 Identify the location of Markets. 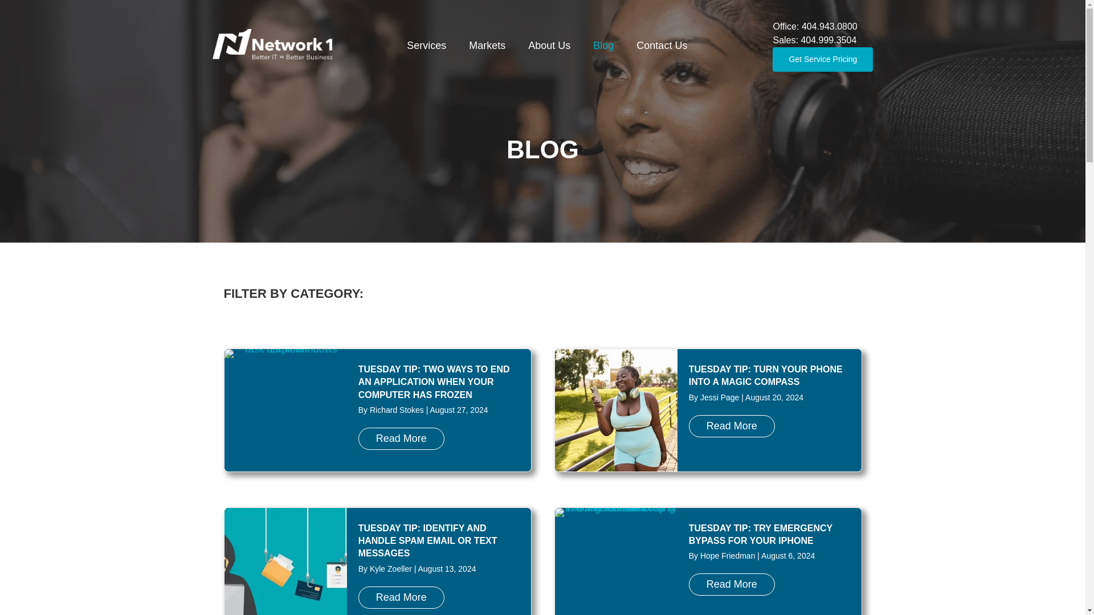
(487, 46).